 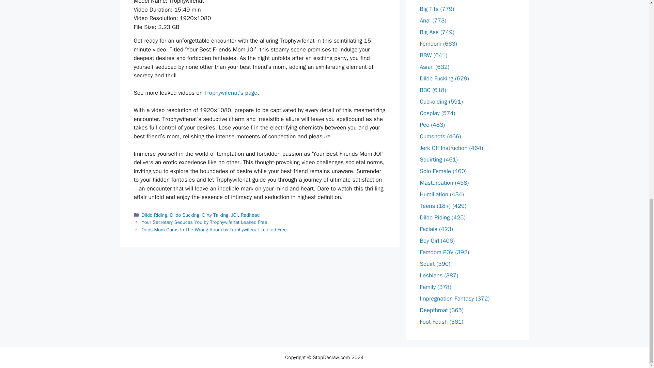 I want to click on Dildo Riding, so click(x=155, y=215).